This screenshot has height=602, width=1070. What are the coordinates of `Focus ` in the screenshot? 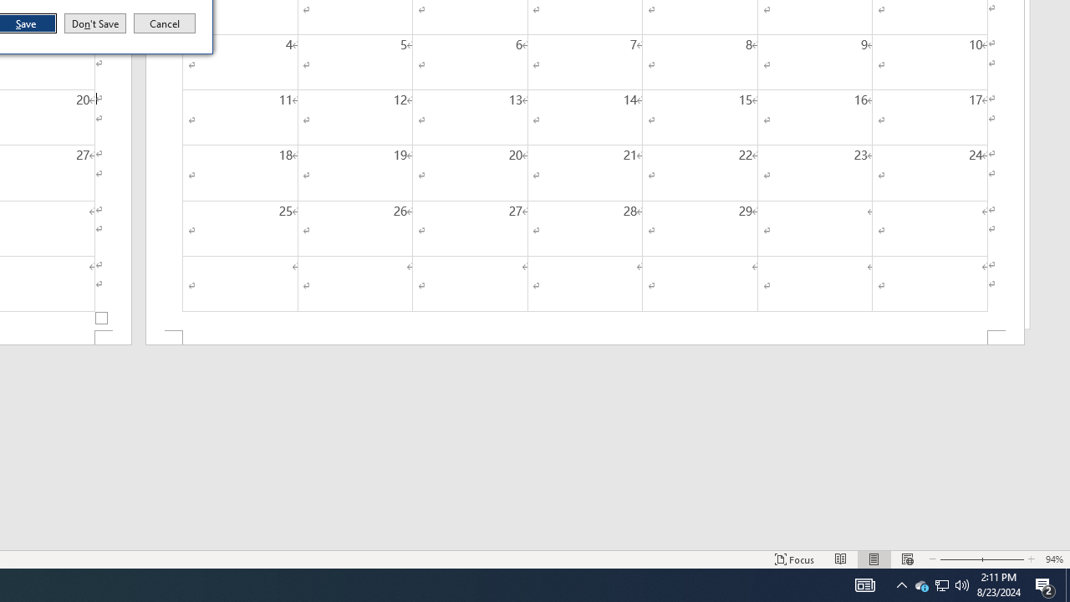 It's located at (795, 559).